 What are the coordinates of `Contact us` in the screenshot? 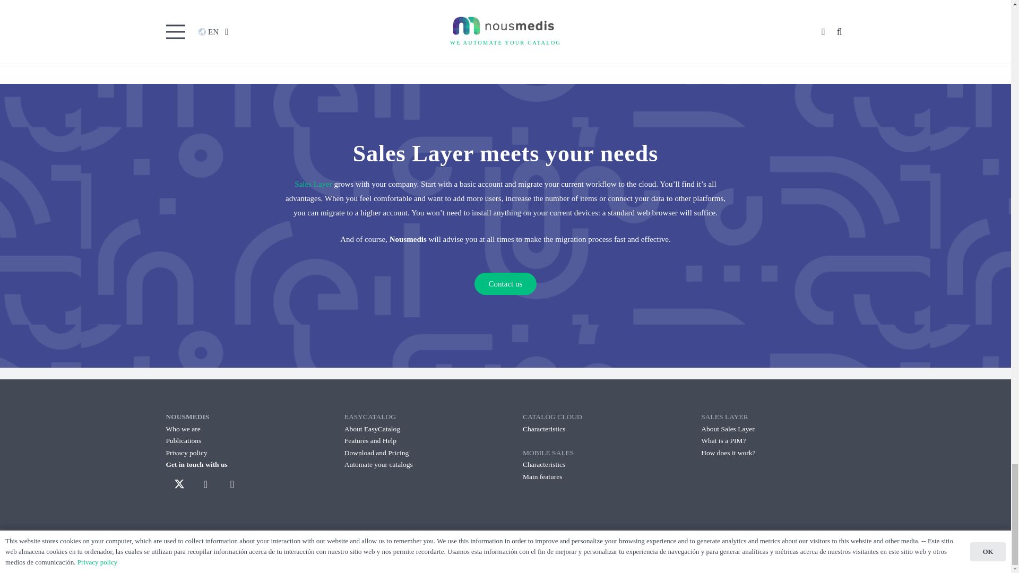 It's located at (505, 284).